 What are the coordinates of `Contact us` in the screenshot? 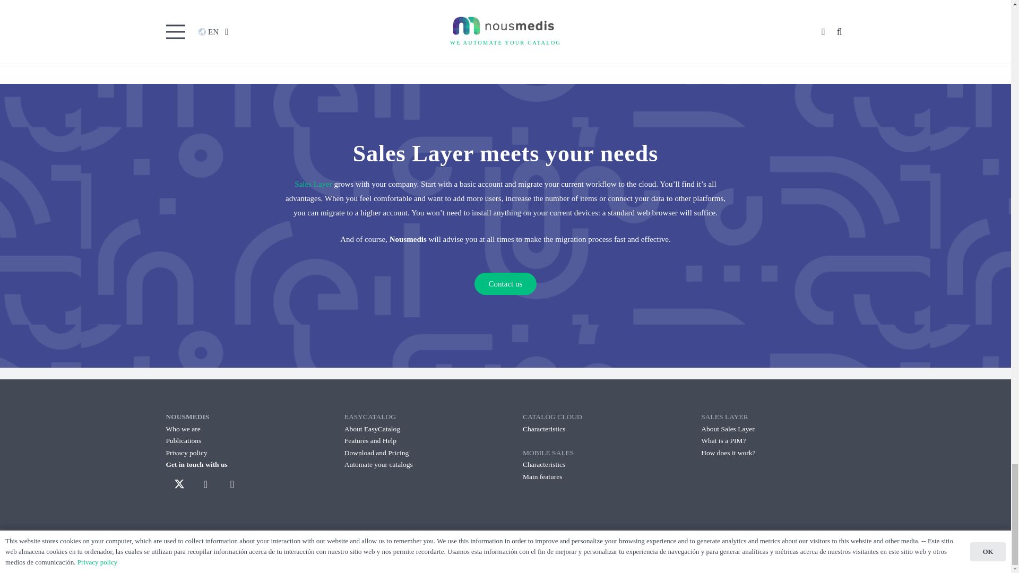 It's located at (505, 284).